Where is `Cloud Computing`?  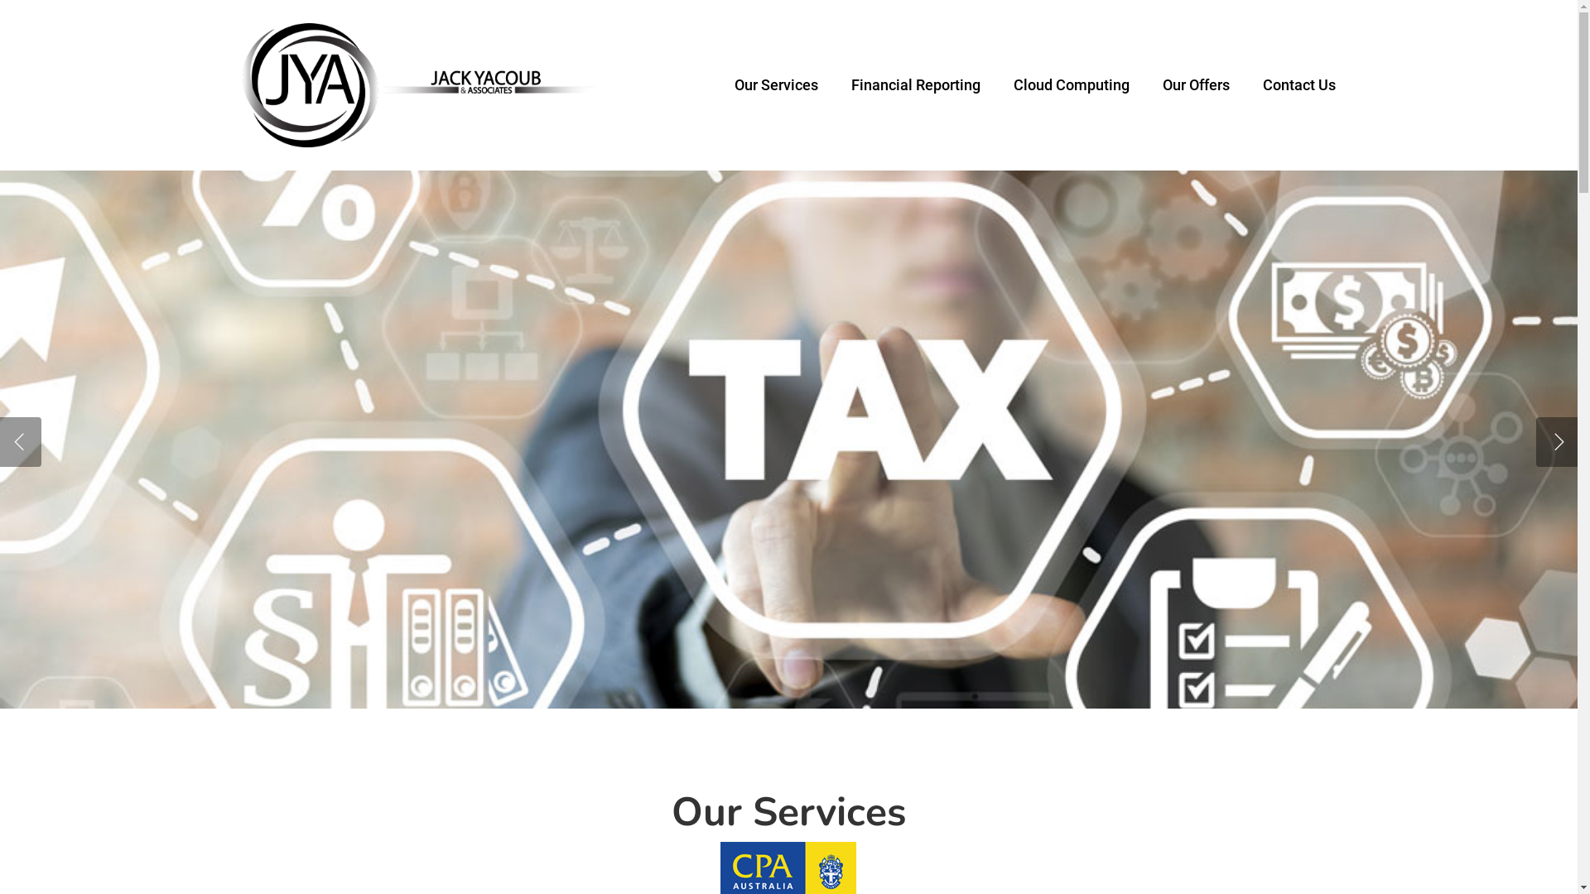
Cloud Computing is located at coordinates (1072, 84).